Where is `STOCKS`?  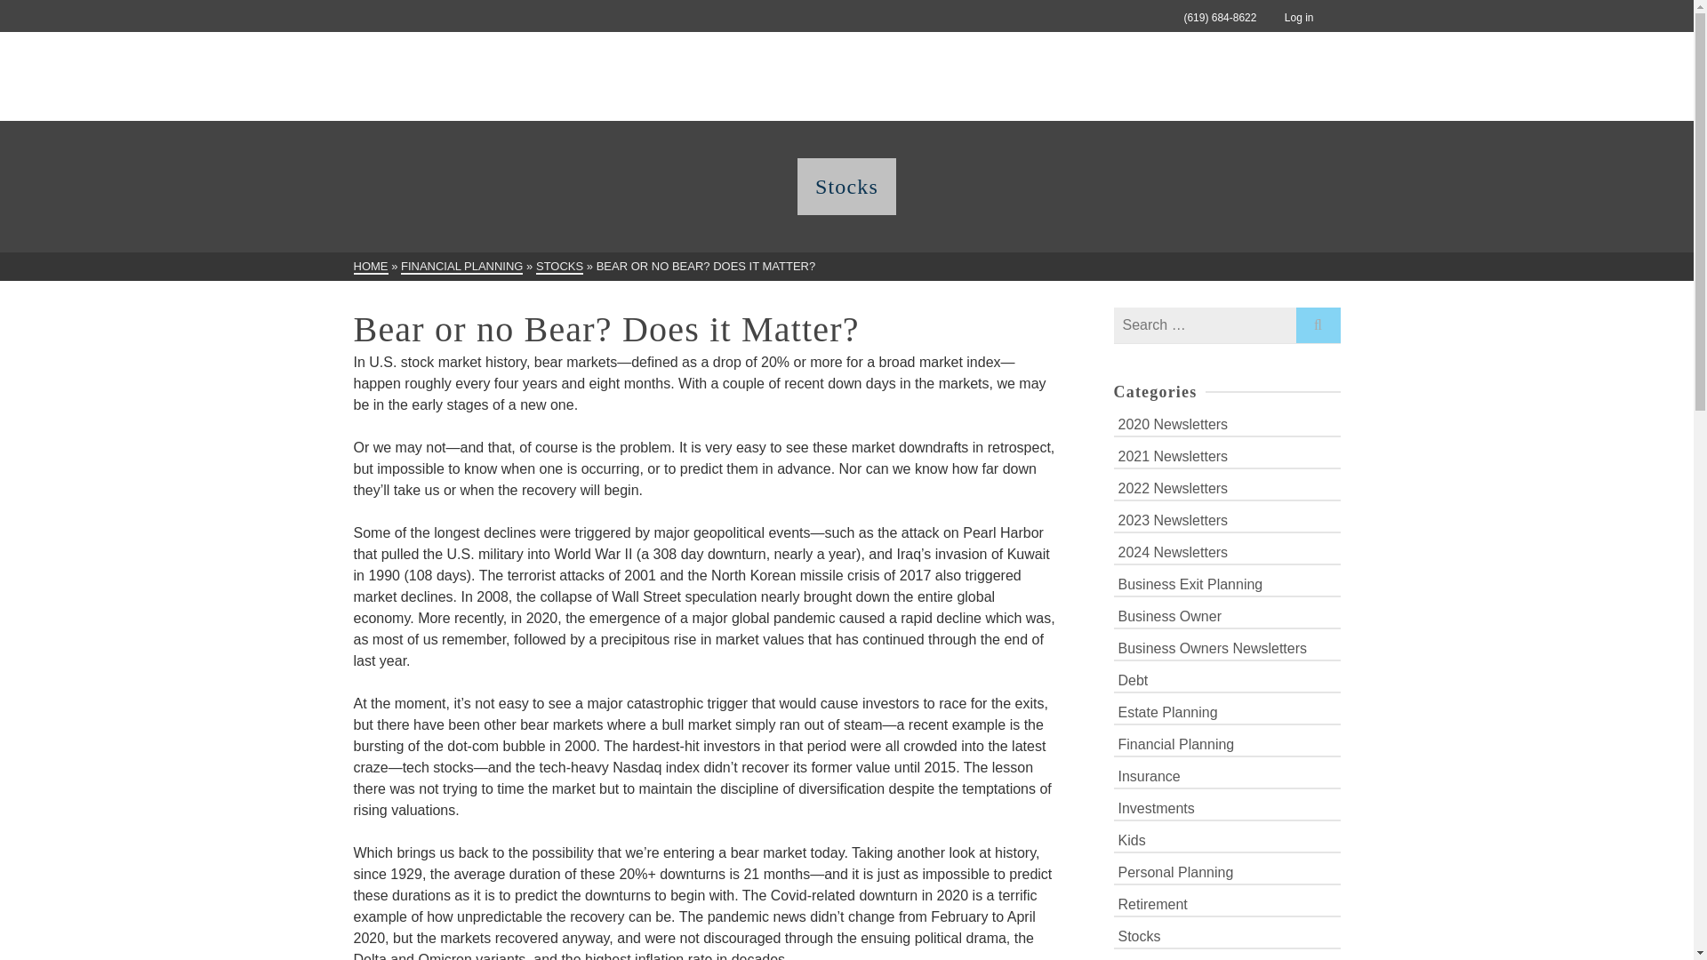
STOCKS is located at coordinates (559, 267).